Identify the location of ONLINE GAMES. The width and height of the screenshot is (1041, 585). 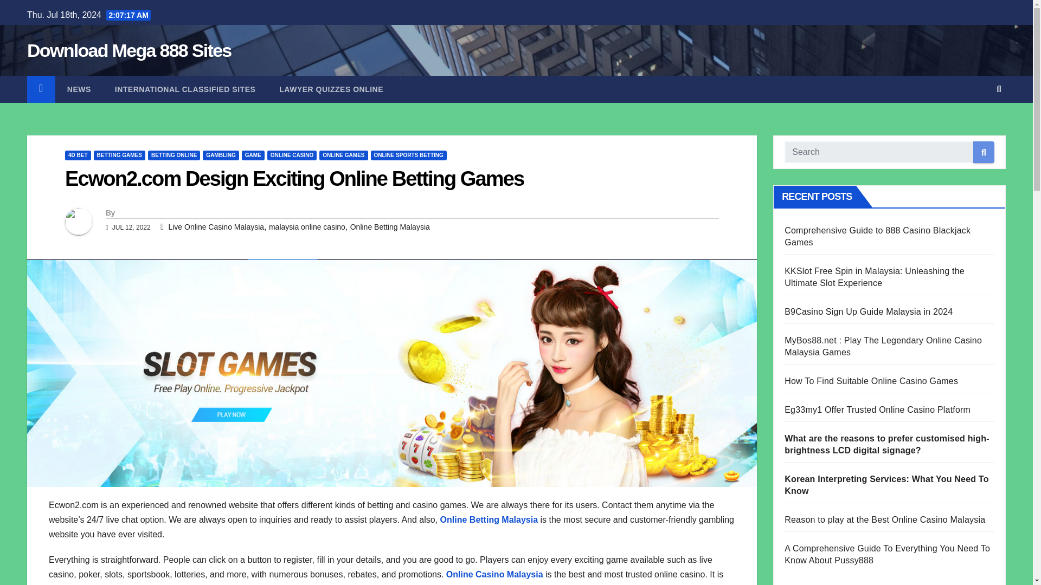
(343, 155).